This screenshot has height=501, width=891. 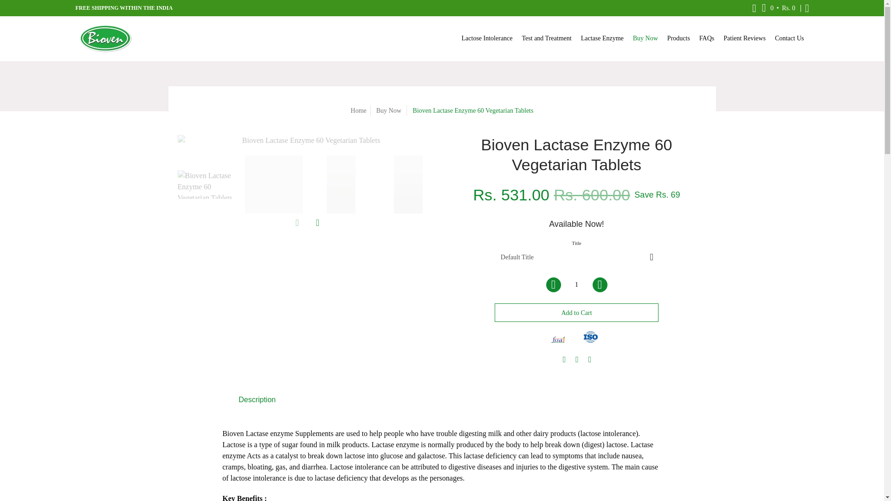 I want to click on 1, so click(x=576, y=285).